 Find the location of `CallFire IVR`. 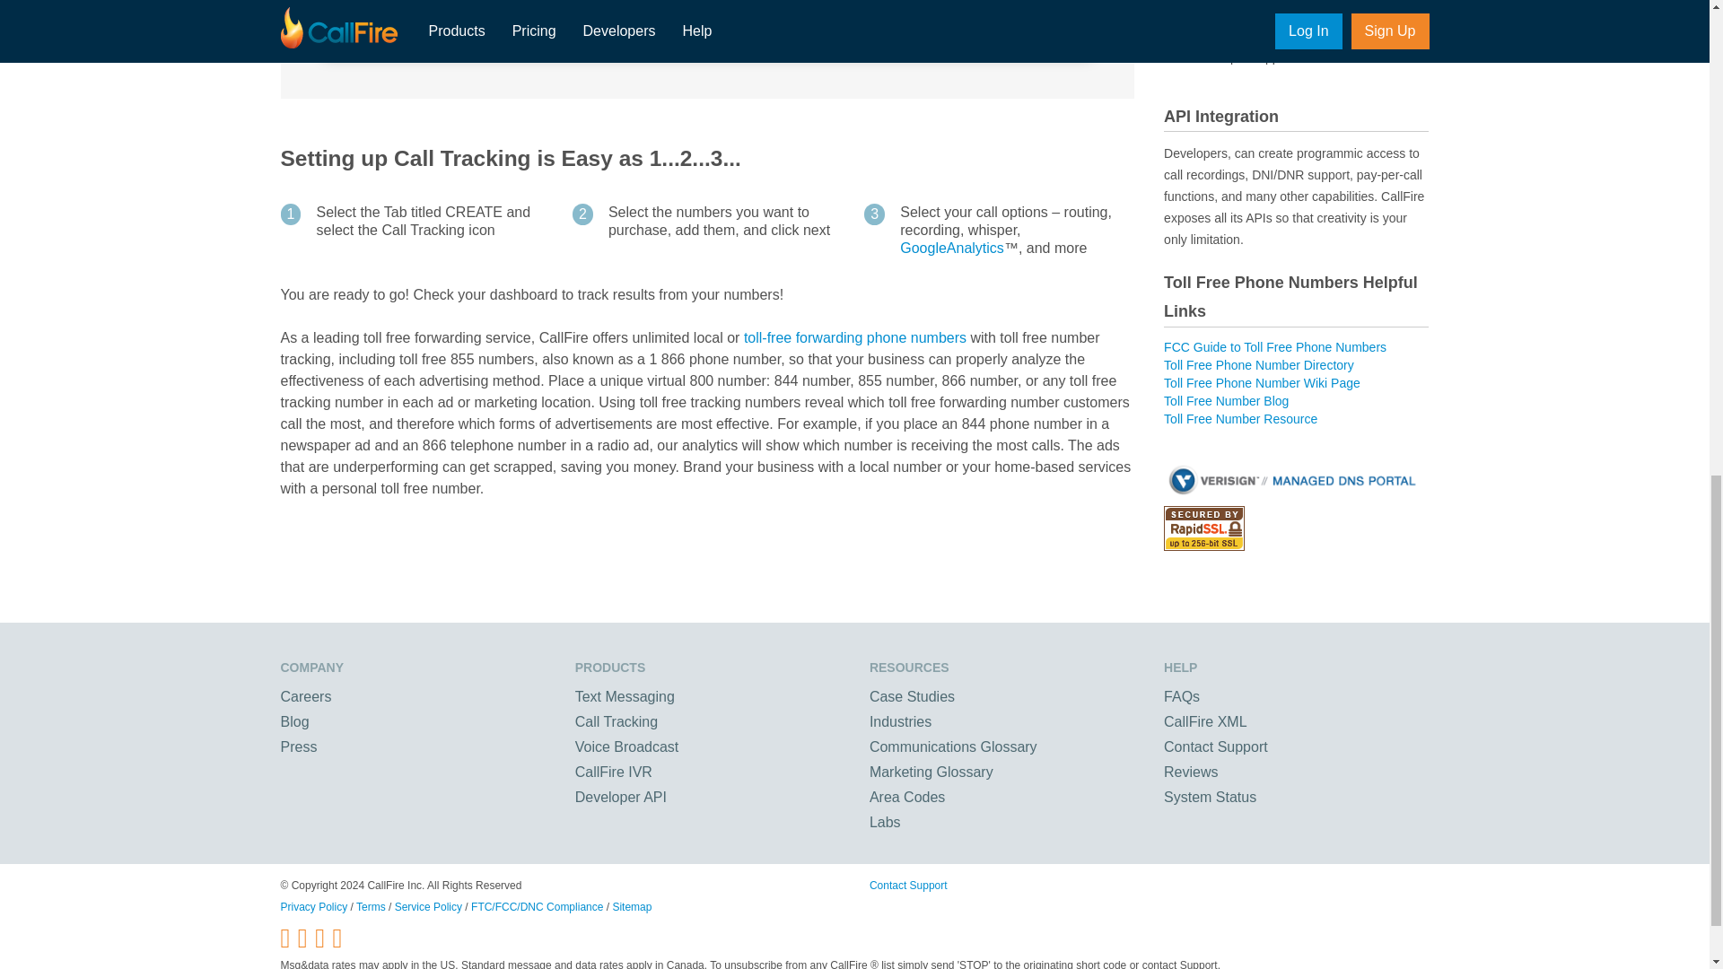

CallFire IVR is located at coordinates (614, 772).